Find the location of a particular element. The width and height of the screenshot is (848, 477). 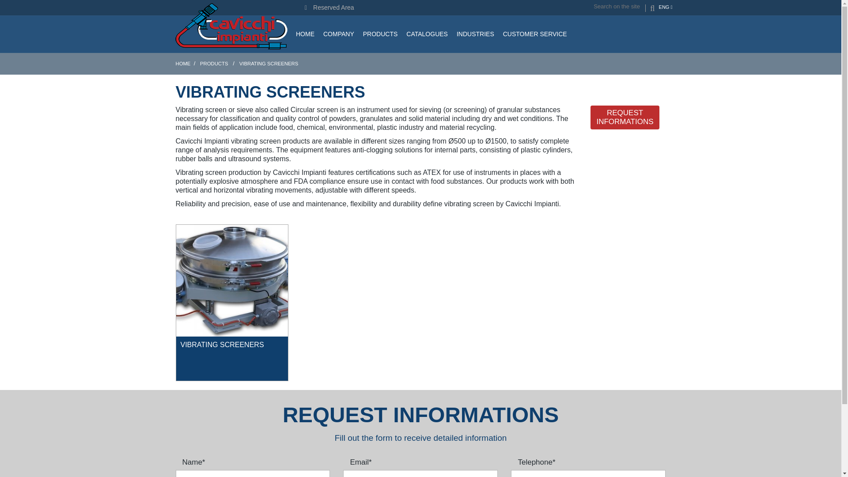

Cavicchi Impianti srl is located at coordinates (231, 26).